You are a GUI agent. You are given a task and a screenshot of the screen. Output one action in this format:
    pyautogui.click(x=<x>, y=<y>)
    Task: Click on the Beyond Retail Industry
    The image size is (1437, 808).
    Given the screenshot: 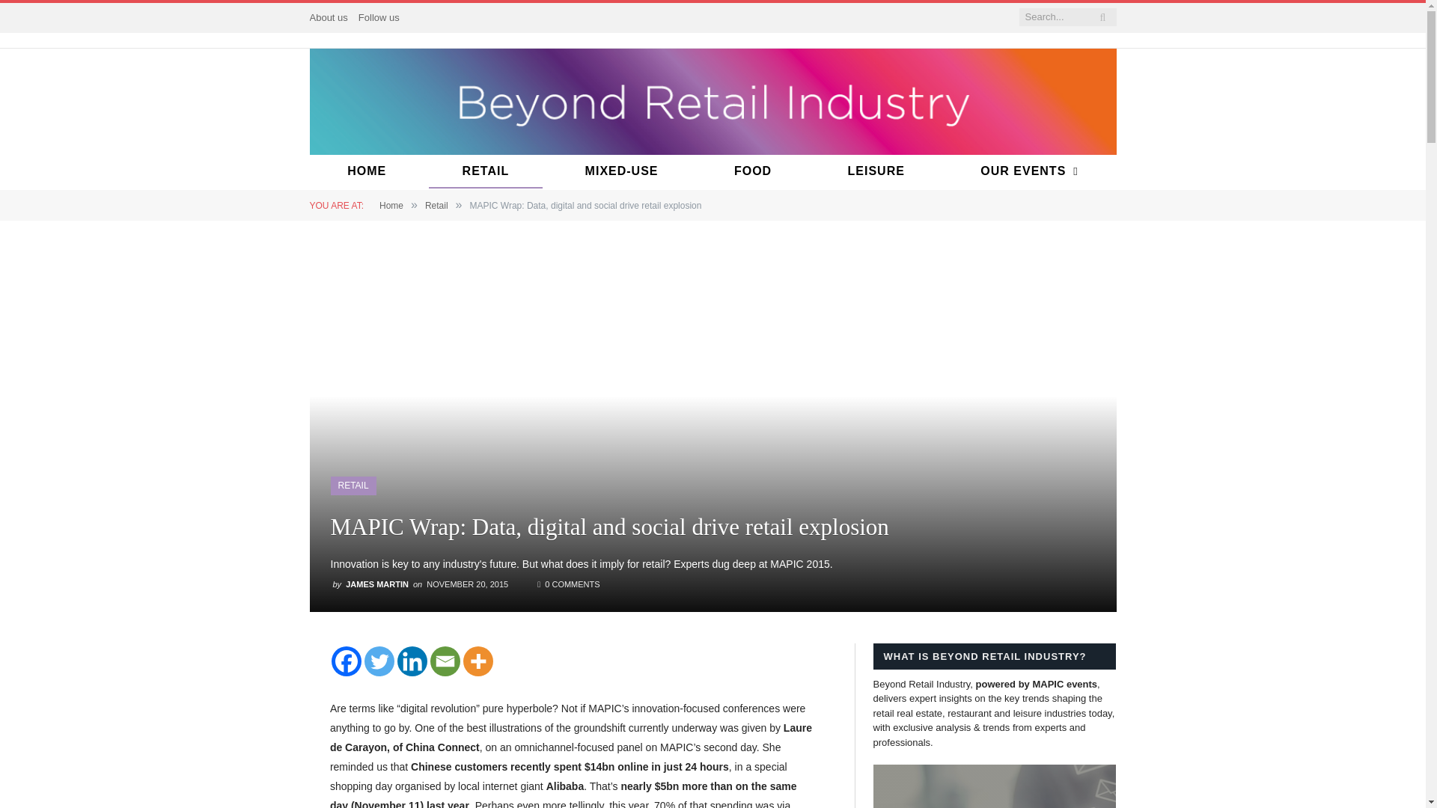 What is the action you would take?
    pyautogui.click(x=713, y=100)
    